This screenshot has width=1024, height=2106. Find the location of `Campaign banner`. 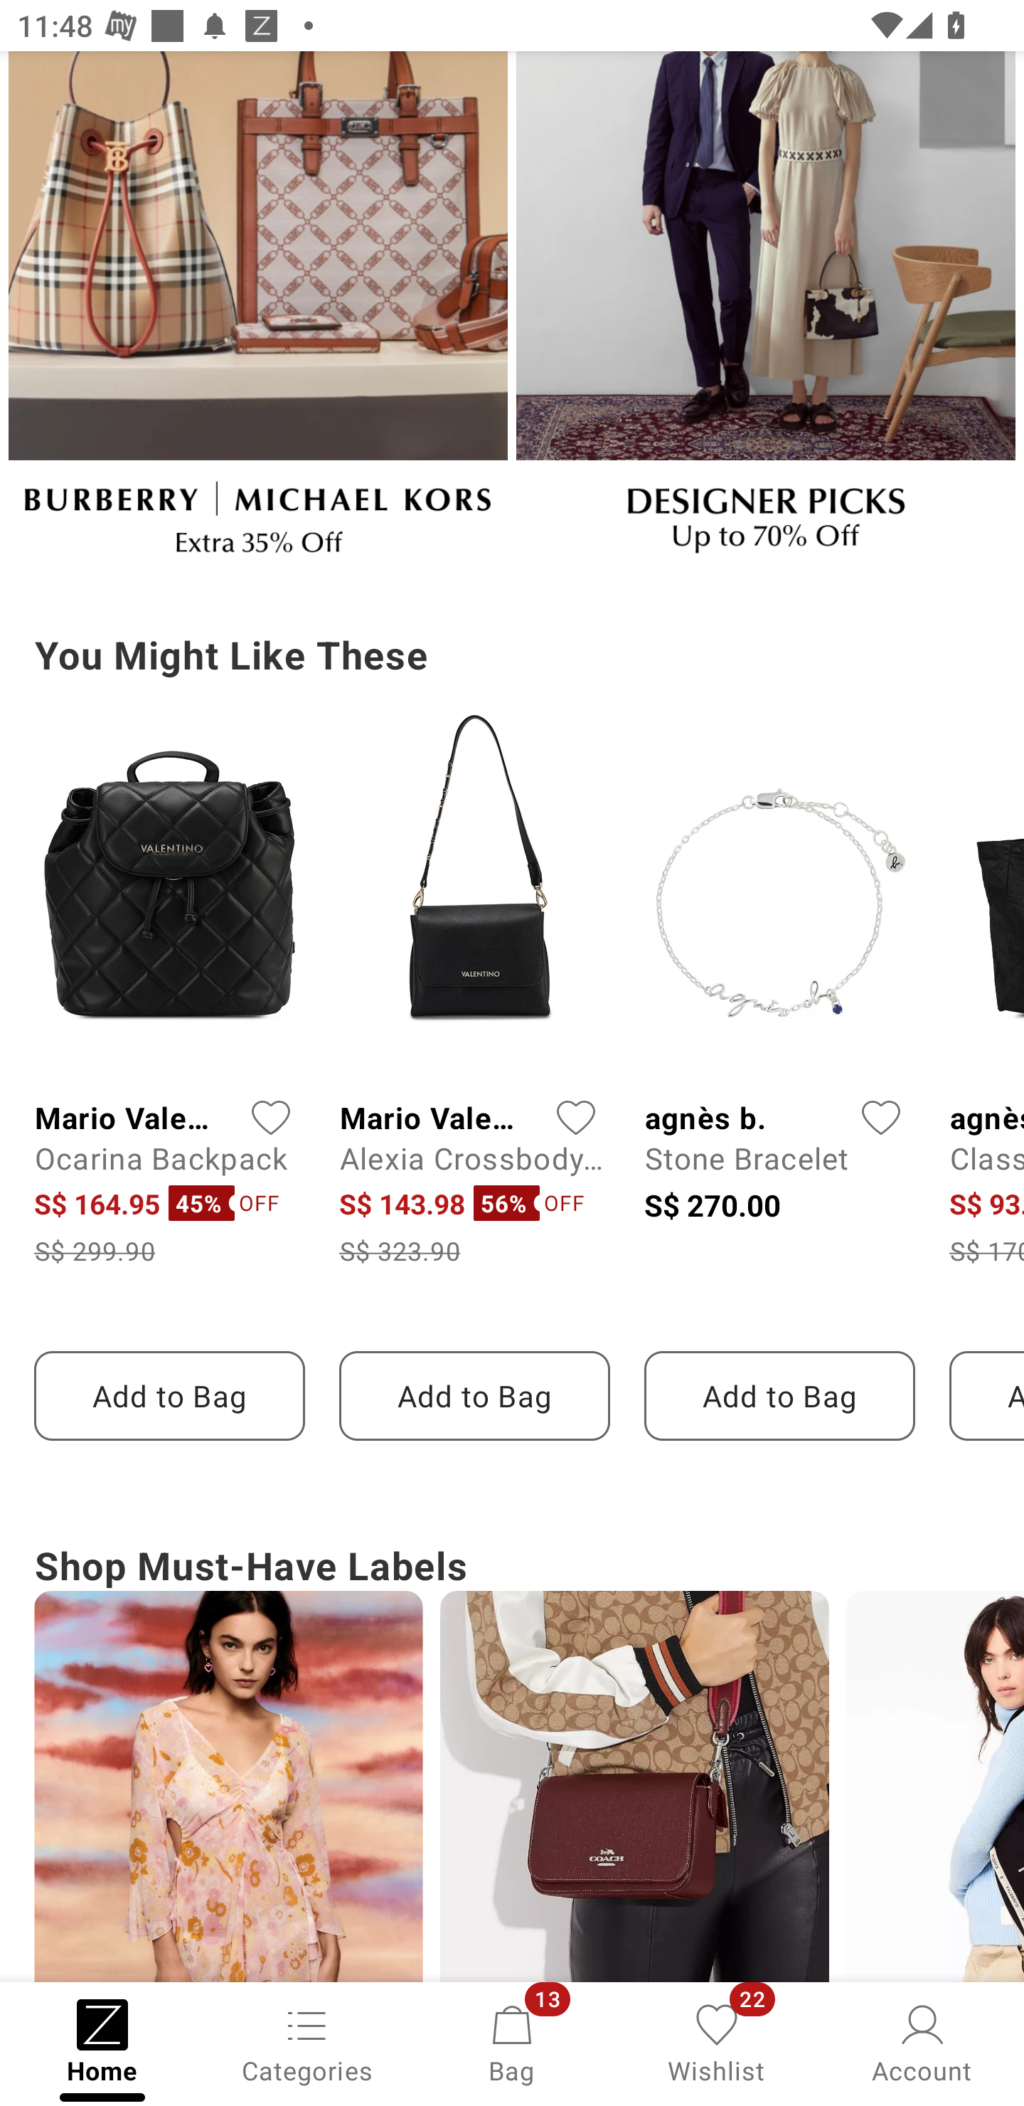

Campaign banner is located at coordinates (765, 314).